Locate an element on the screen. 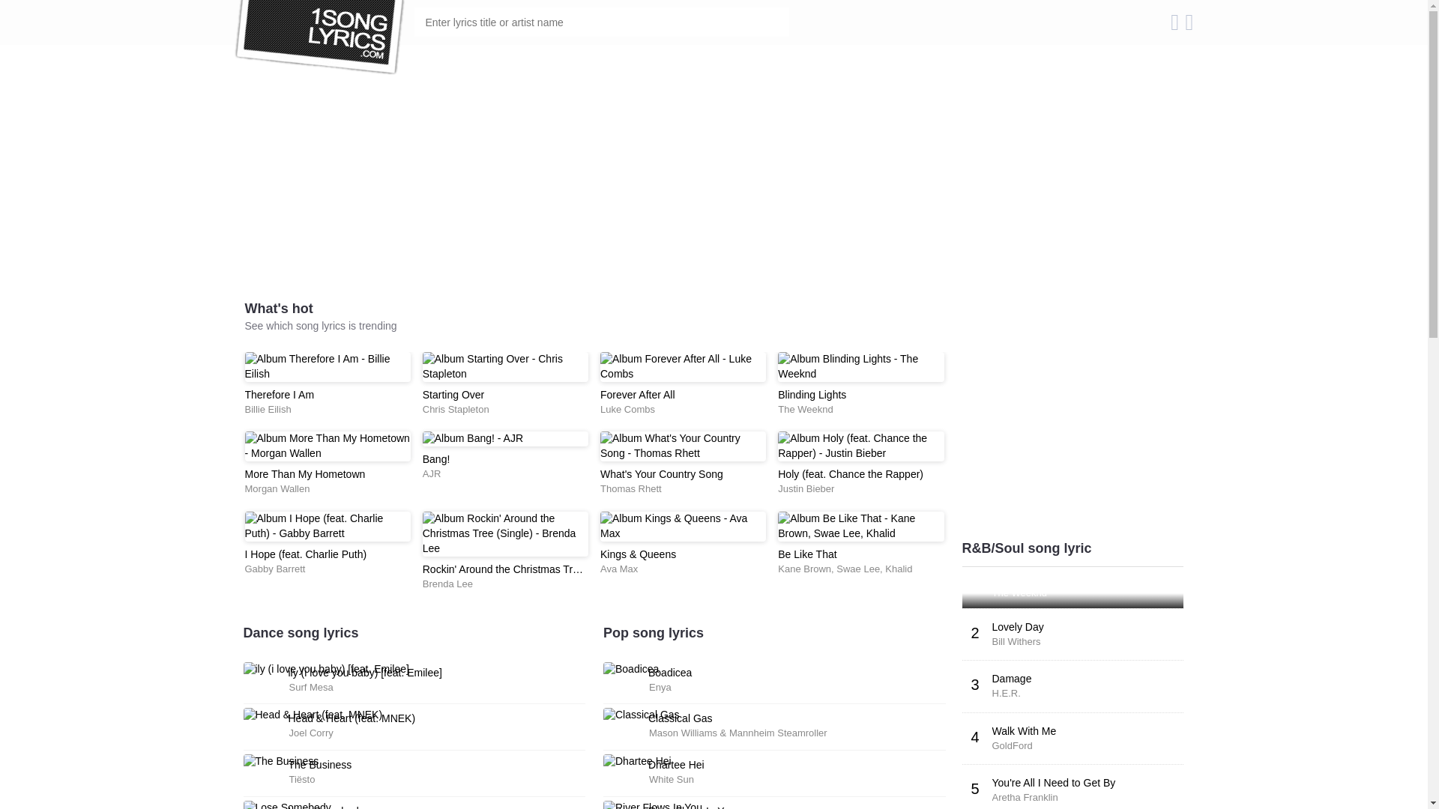 The height and width of the screenshot is (809, 1439). Aretha Franklin is located at coordinates (1025, 797).